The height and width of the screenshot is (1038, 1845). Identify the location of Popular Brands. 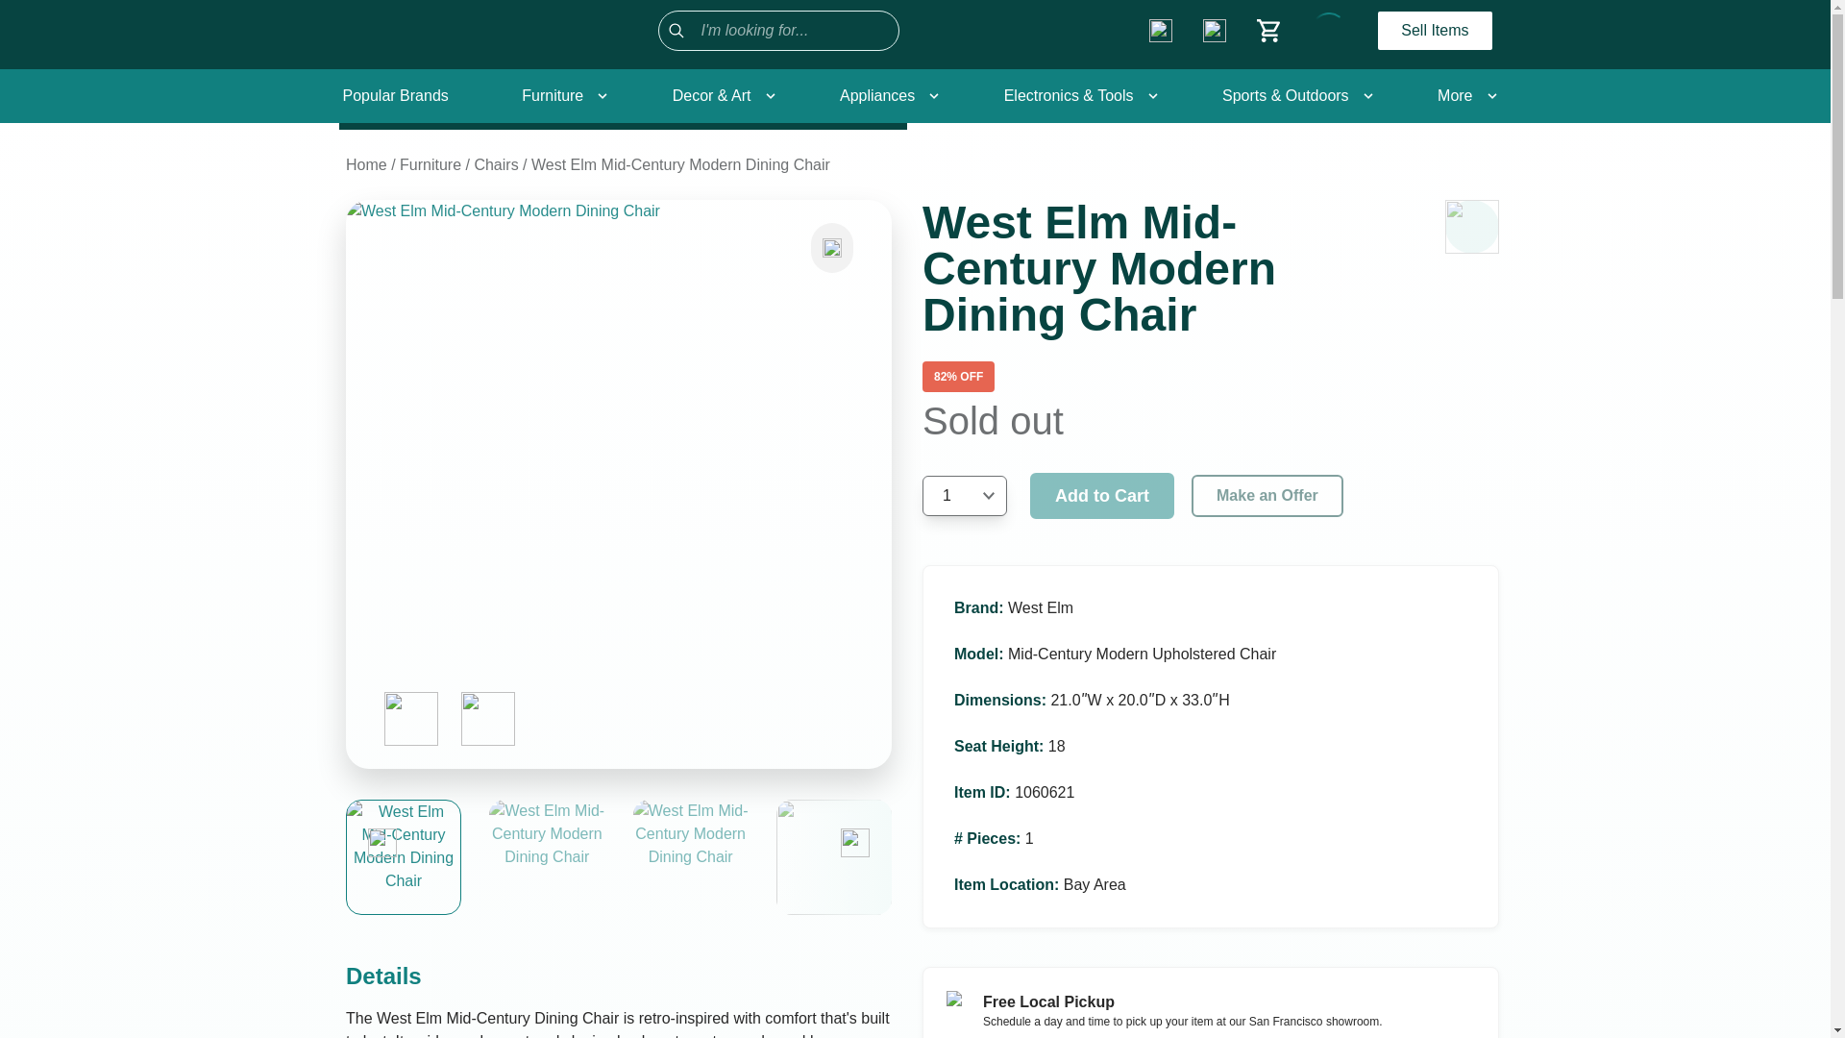
(394, 96).